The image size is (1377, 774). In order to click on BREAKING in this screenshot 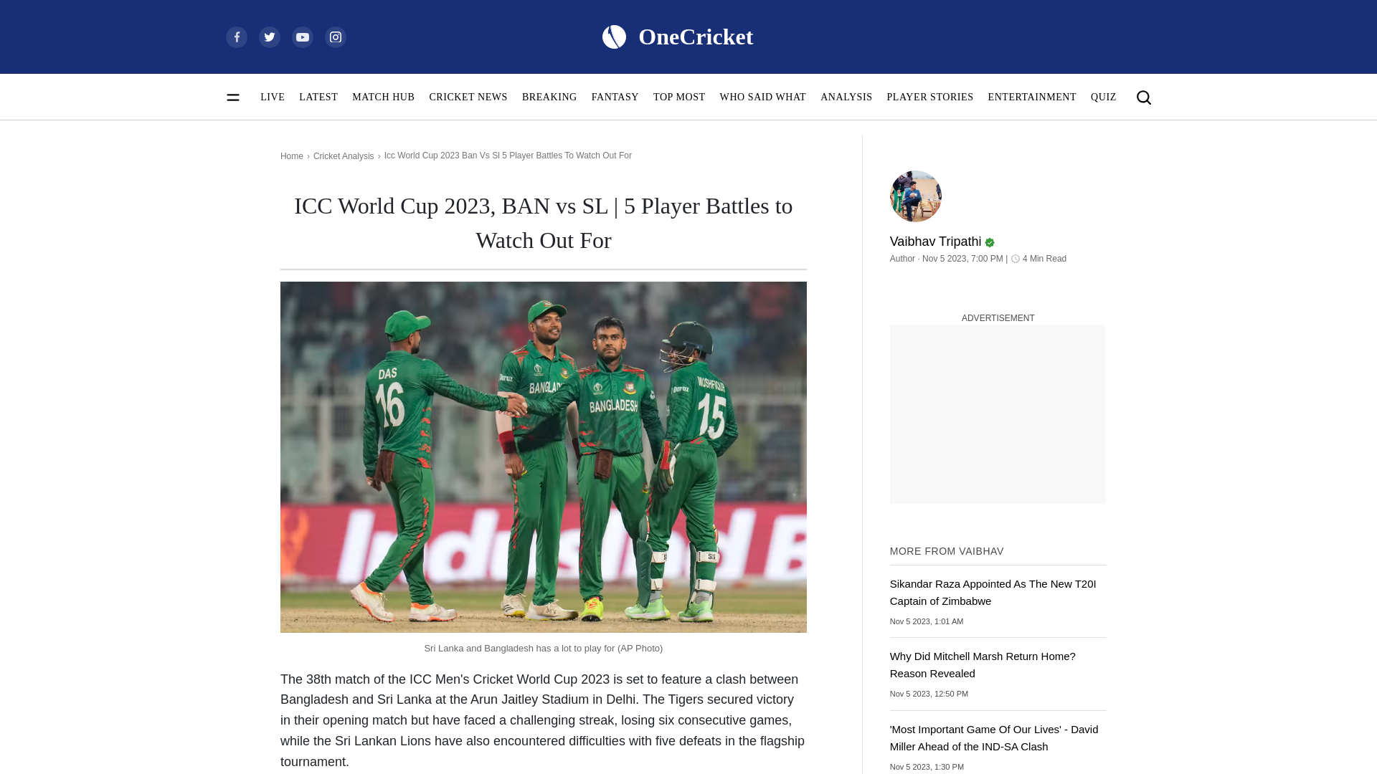, I will do `click(549, 97)`.